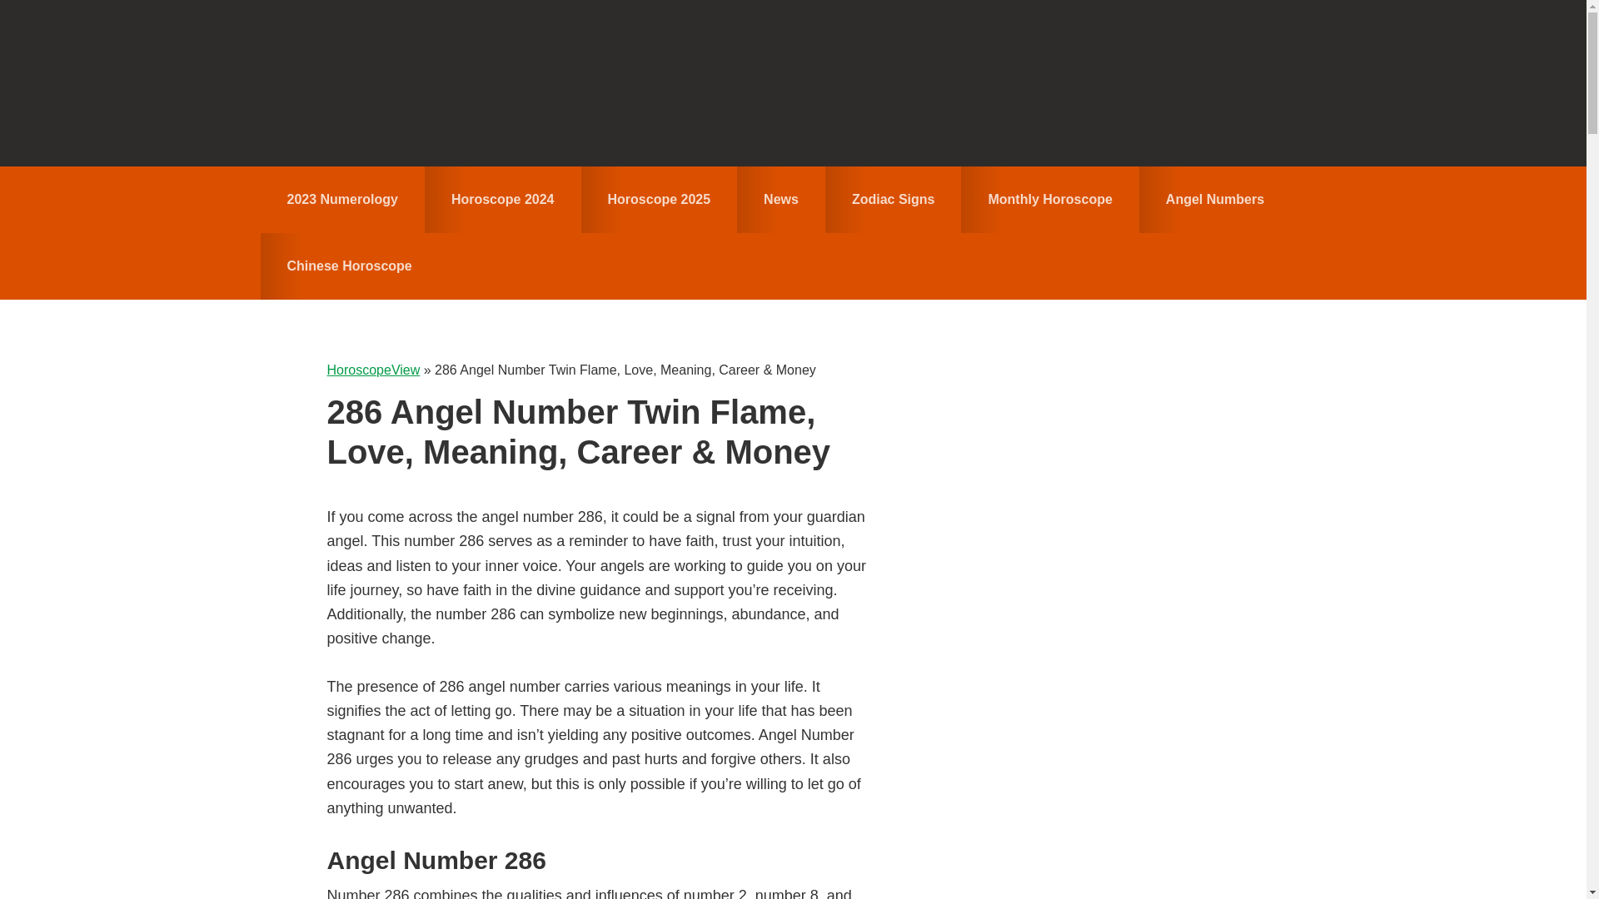  What do you see at coordinates (893, 199) in the screenshot?
I see `Zodiac Signs` at bounding box center [893, 199].